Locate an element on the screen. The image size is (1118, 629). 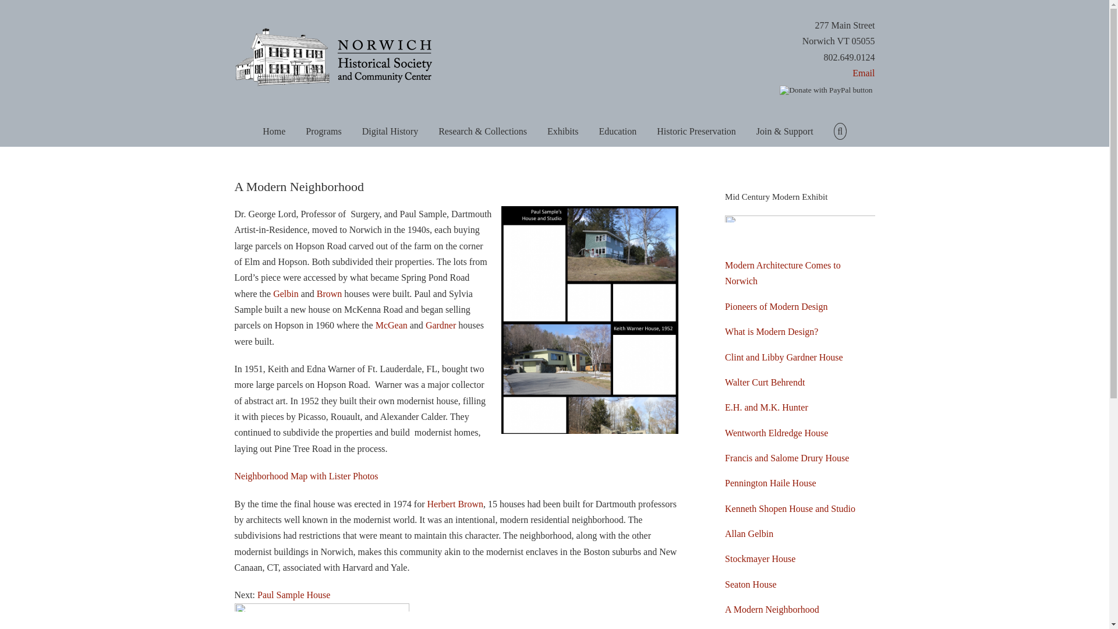
Programs is located at coordinates (323, 130).